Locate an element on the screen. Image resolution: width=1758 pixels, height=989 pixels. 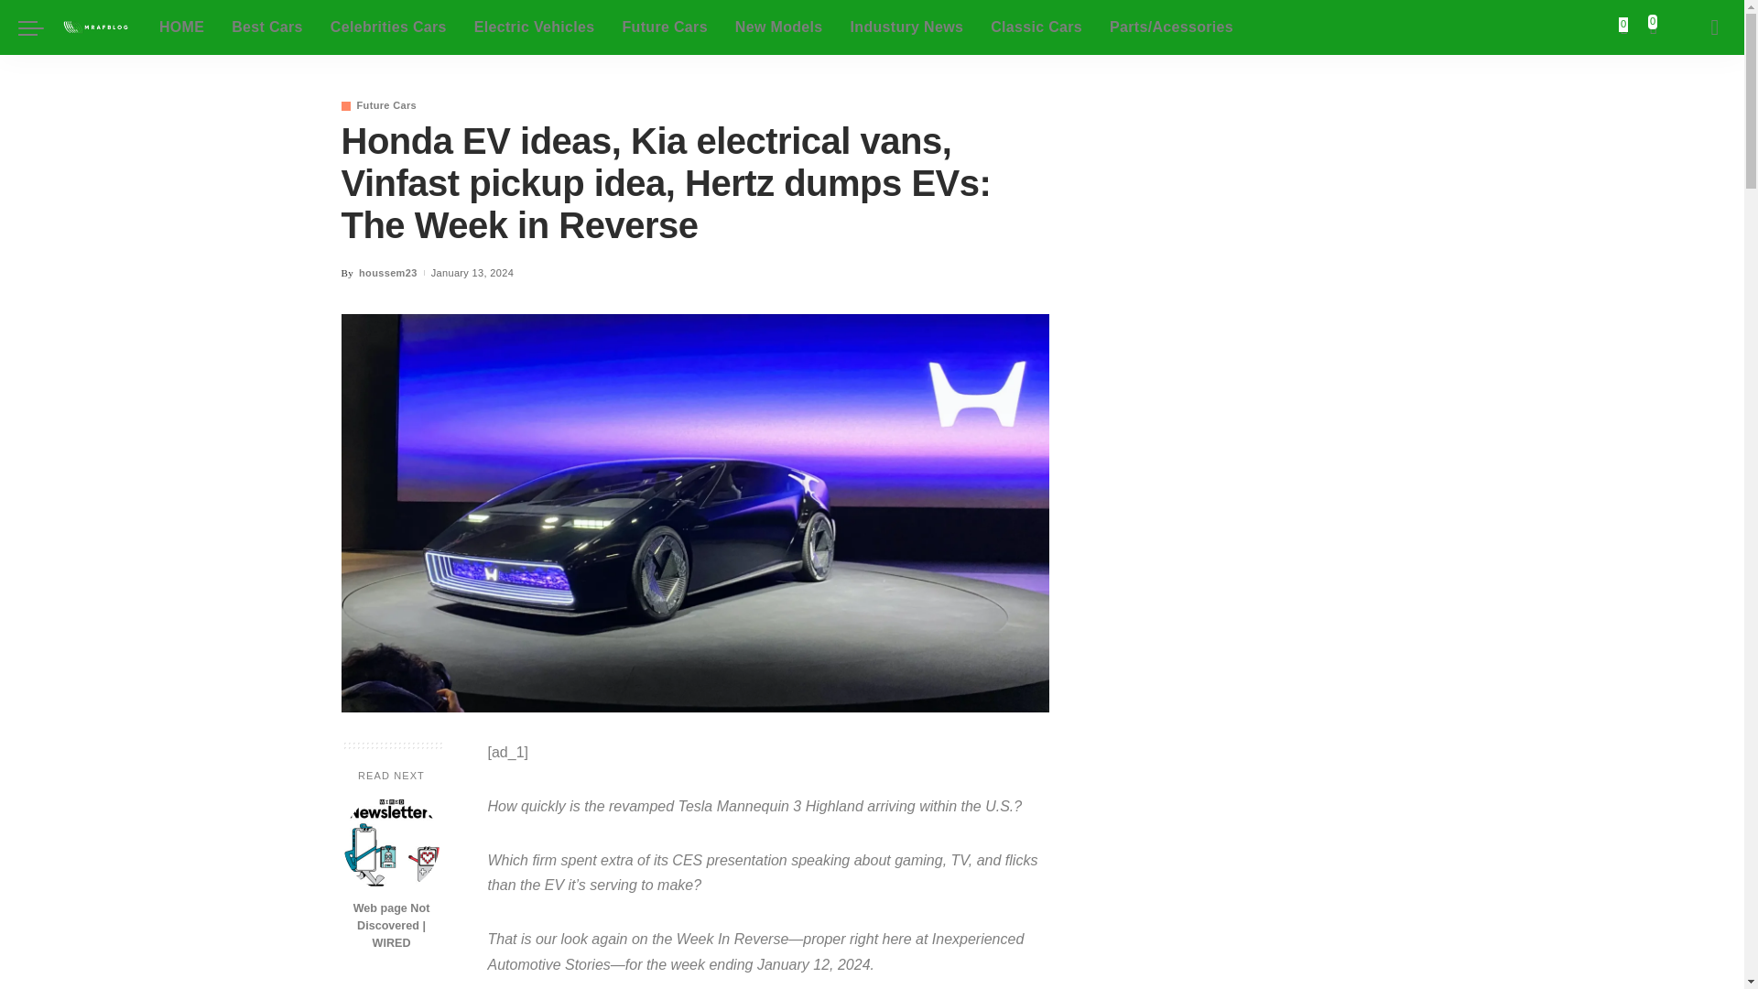
Mraf Blog is located at coordinates (97, 27).